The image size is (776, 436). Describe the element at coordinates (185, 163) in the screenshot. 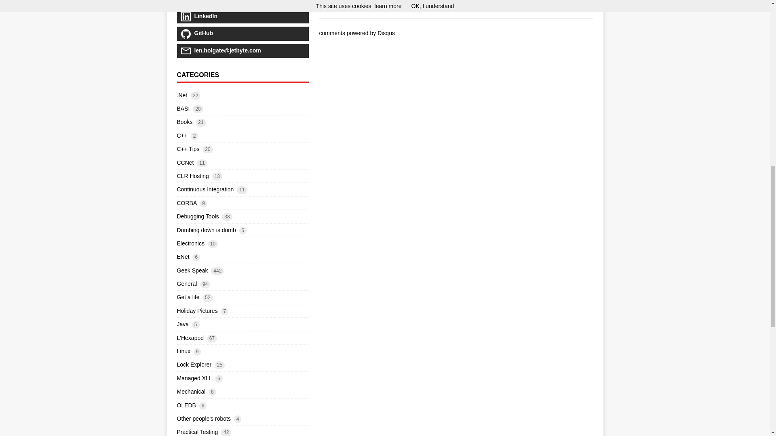

I see `CCNet` at that location.